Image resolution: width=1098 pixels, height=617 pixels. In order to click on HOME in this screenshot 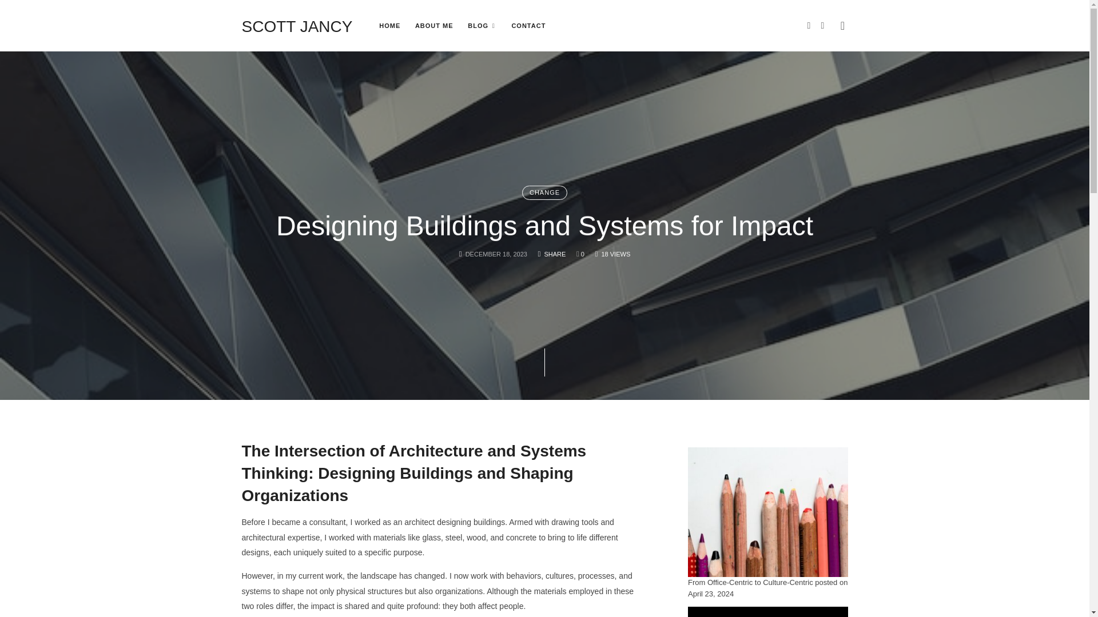, I will do `click(528, 25)`.